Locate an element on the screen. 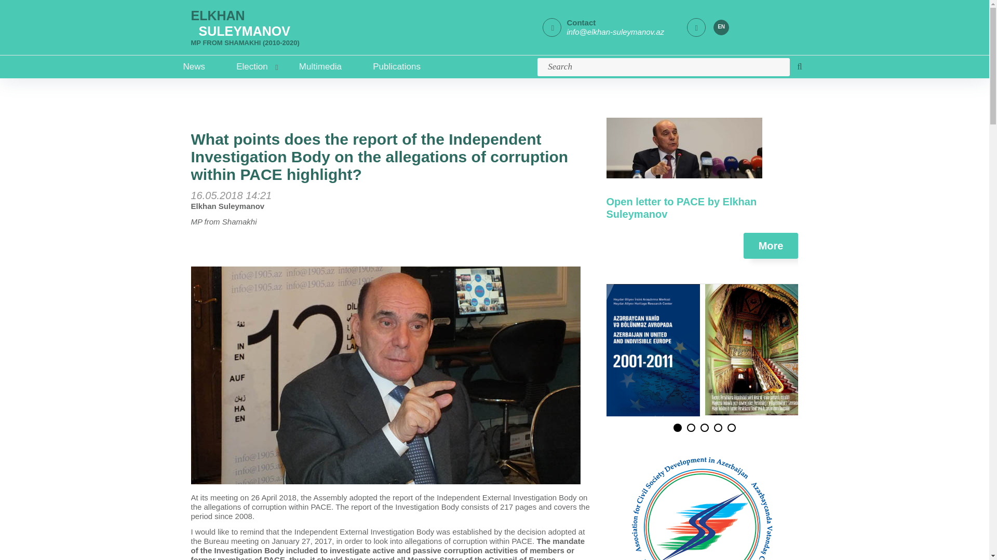 Image resolution: width=997 pixels, height=560 pixels. News is located at coordinates (196, 66).